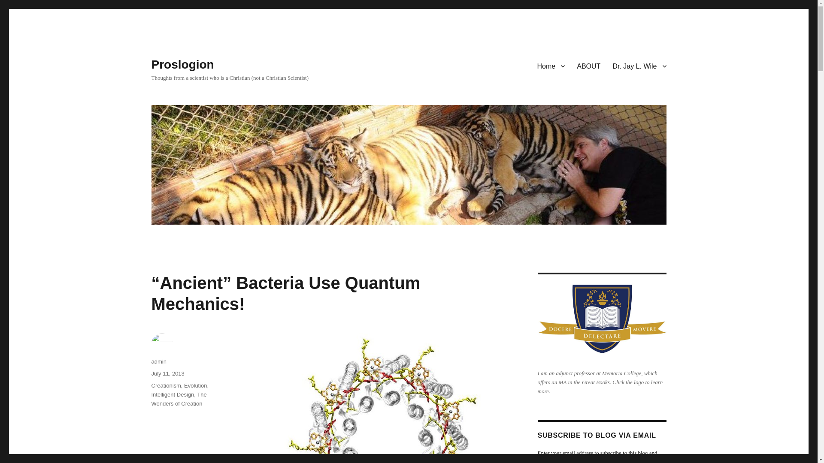  Describe the element at coordinates (166, 386) in the screenshot. I see `Creationism` at that location.